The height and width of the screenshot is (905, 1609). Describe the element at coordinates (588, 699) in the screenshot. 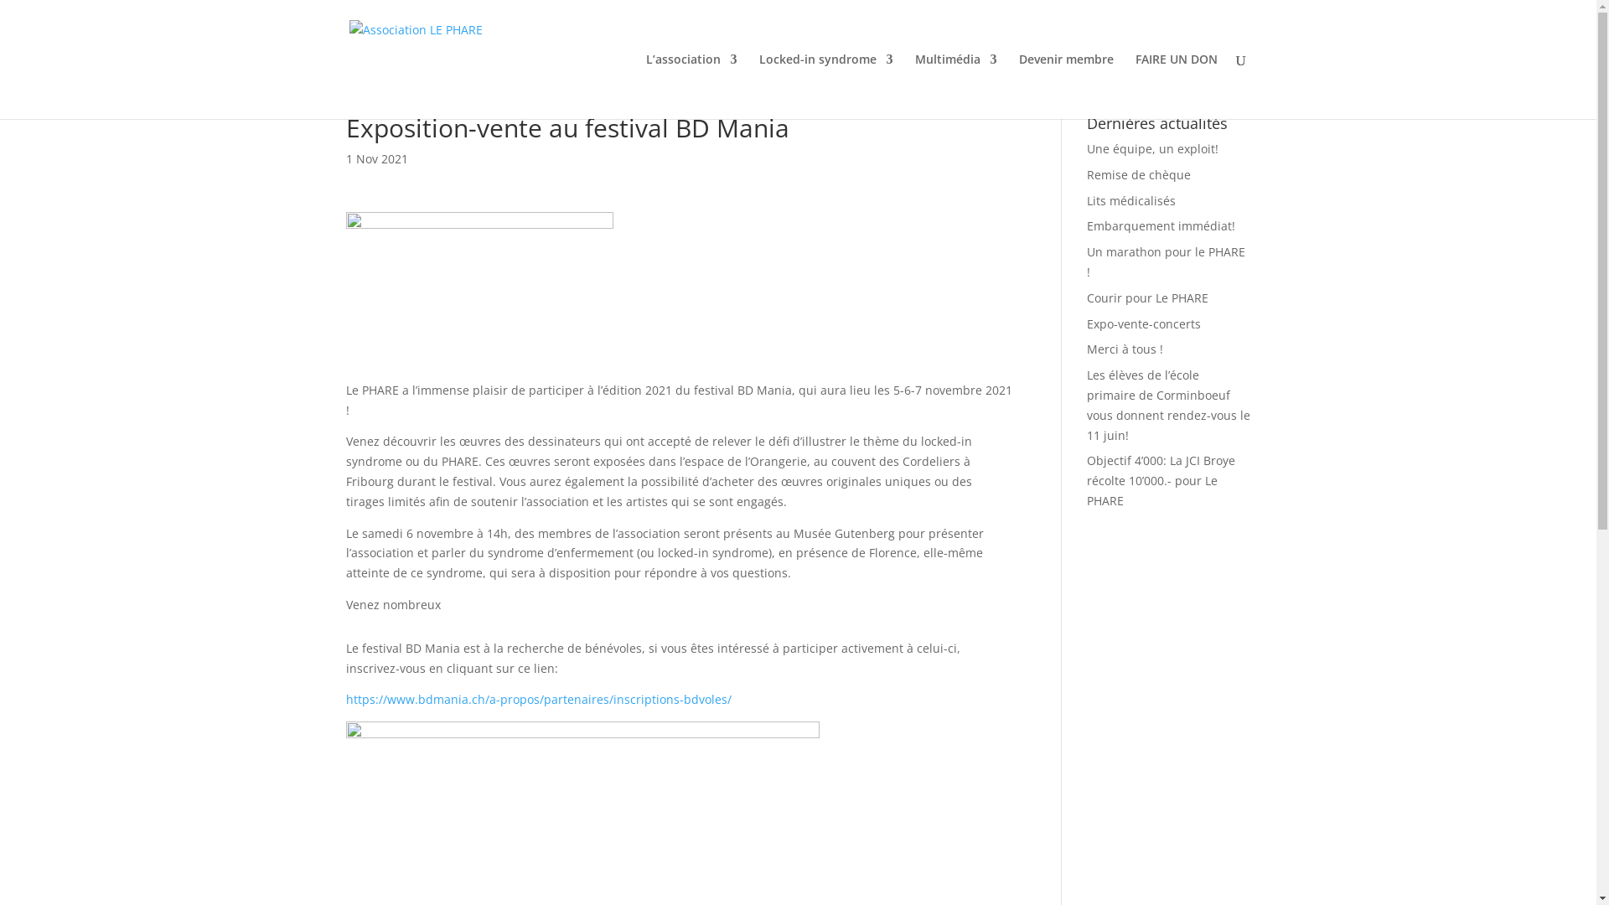

I see `ania.ch/a-propos/partenaires/inscriptions-bdvoles/` at that location.